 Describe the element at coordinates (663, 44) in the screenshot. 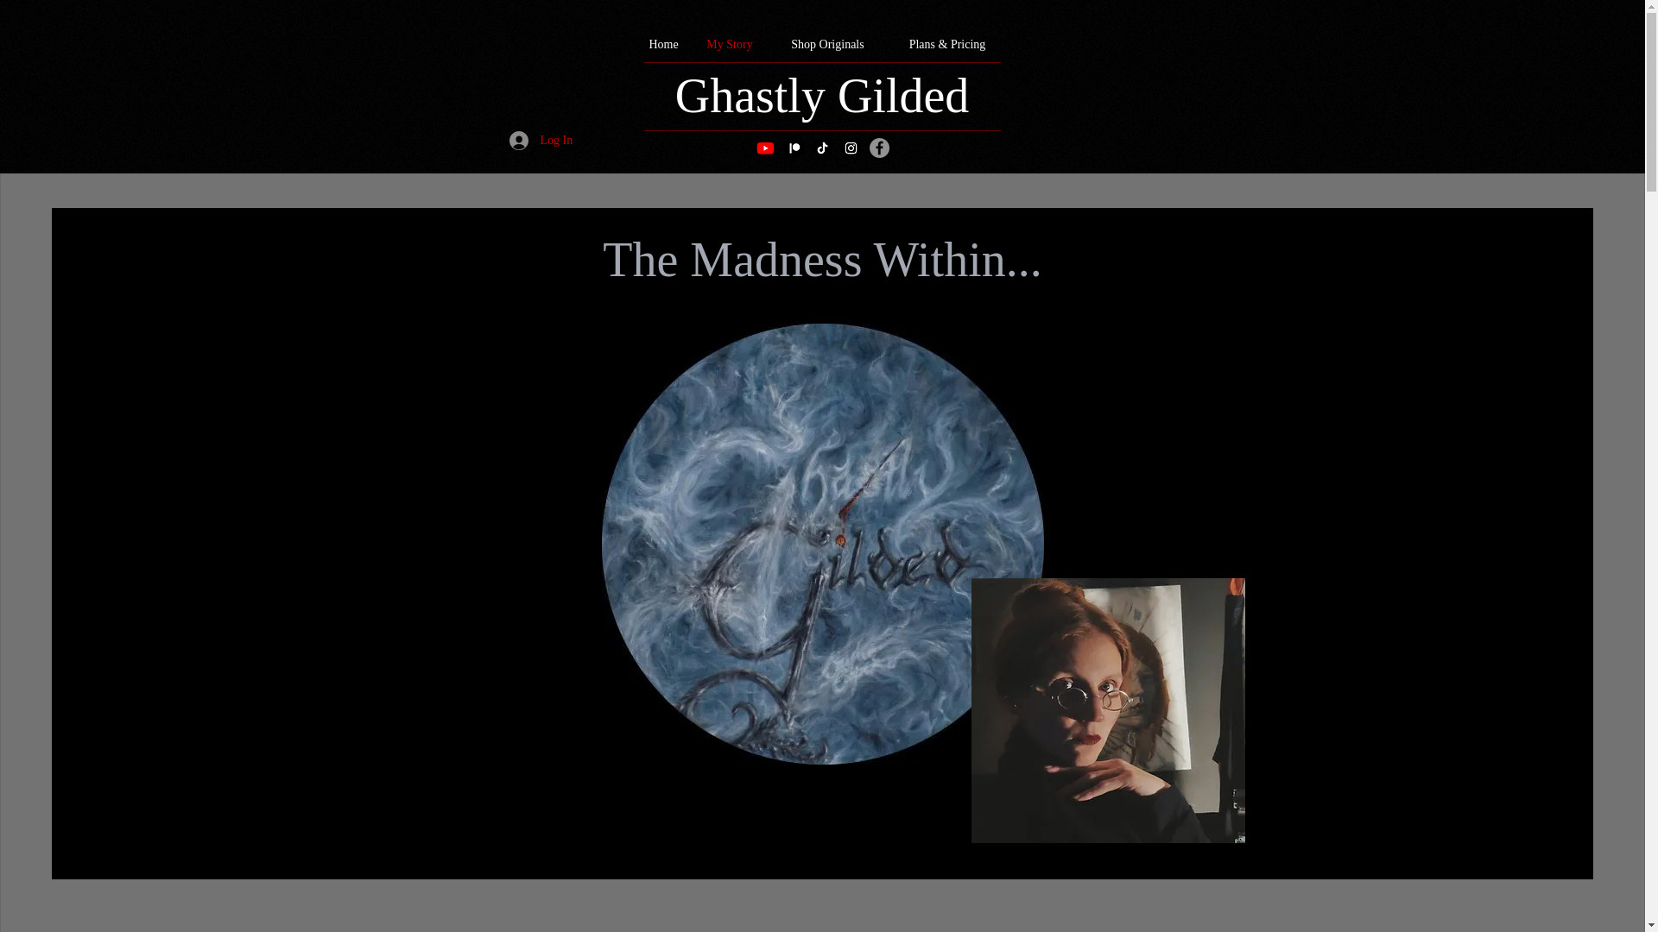

I see `Home` at that location.